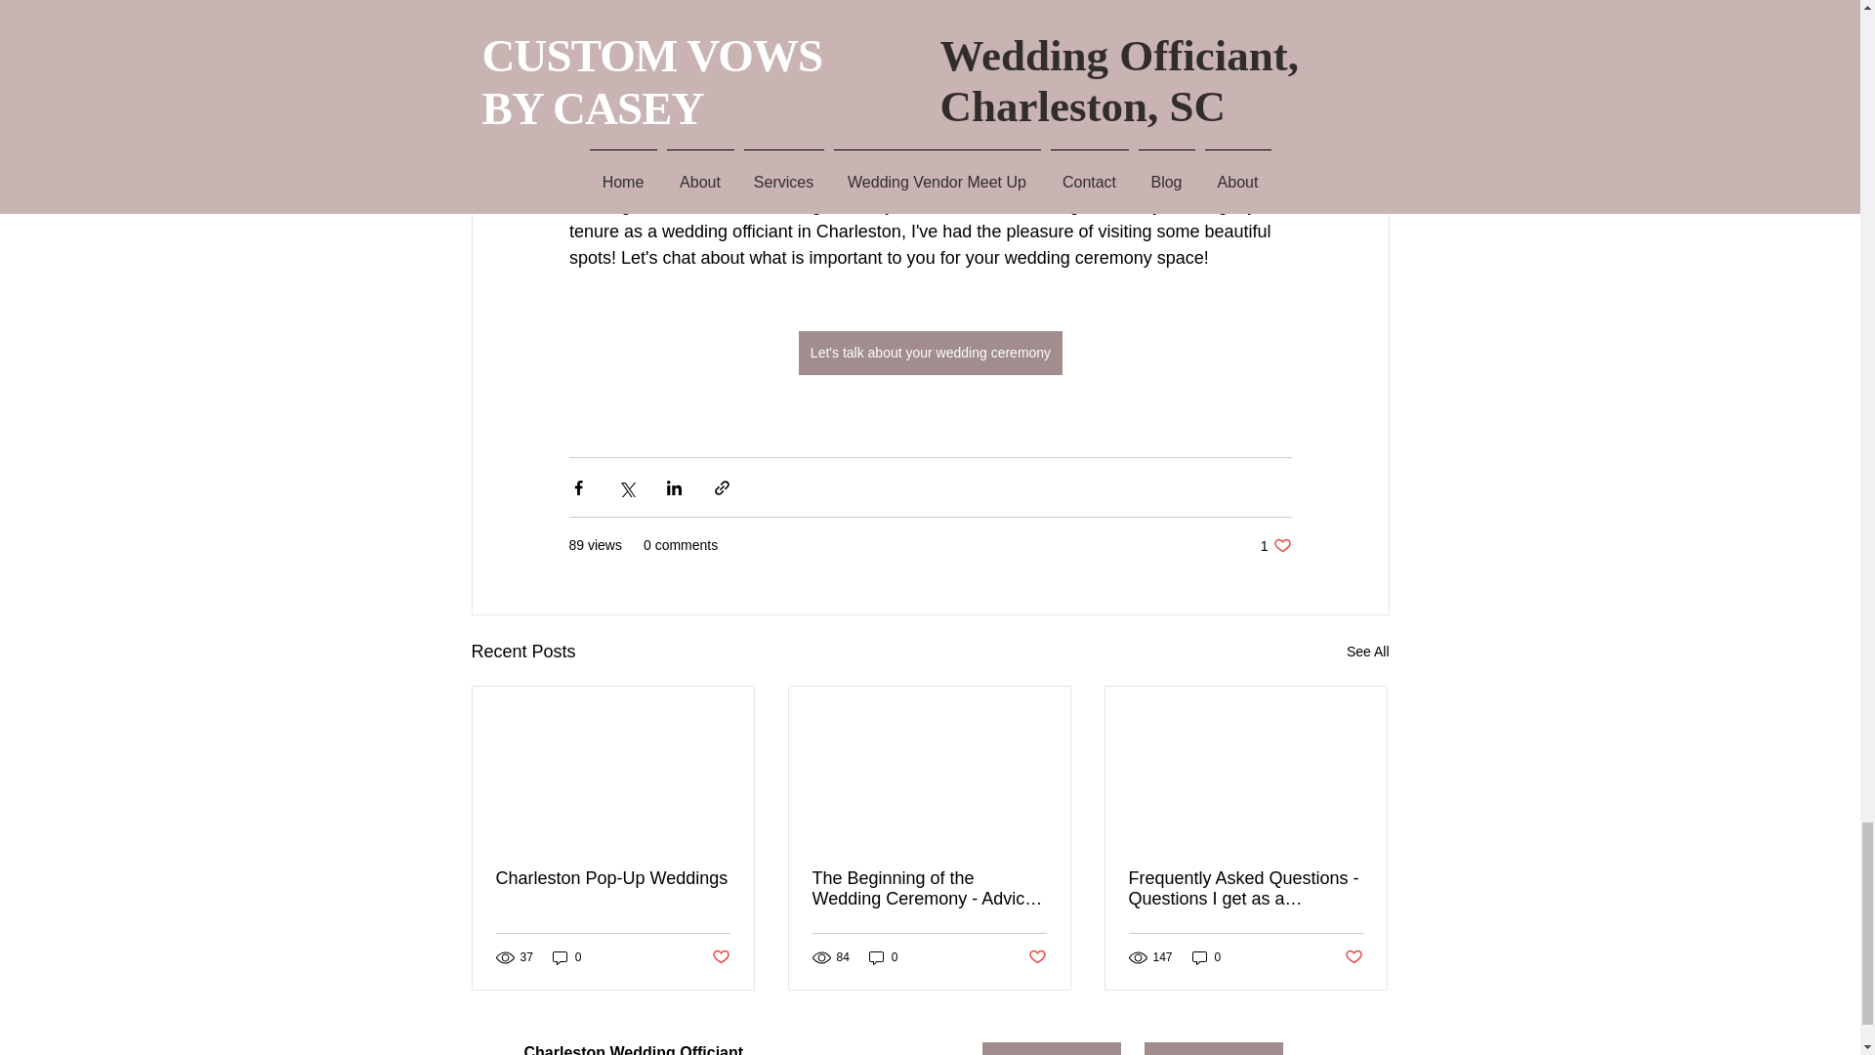 Image resolution: width=1875 pixels, height=1055 pixels. I want to click on Chapel, so click(737, 152).